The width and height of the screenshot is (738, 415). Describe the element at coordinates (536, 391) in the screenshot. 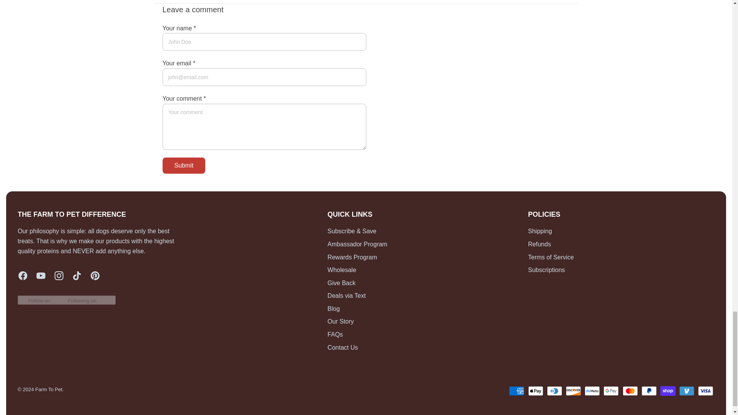

I see `Apple Pay` at that location.